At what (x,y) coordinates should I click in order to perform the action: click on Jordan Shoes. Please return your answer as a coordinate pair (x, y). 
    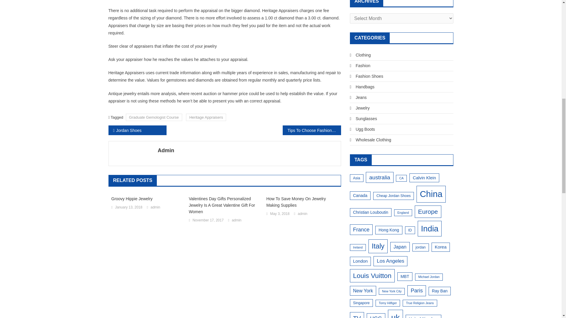
    Looking at the image, I should click on (137, 130).